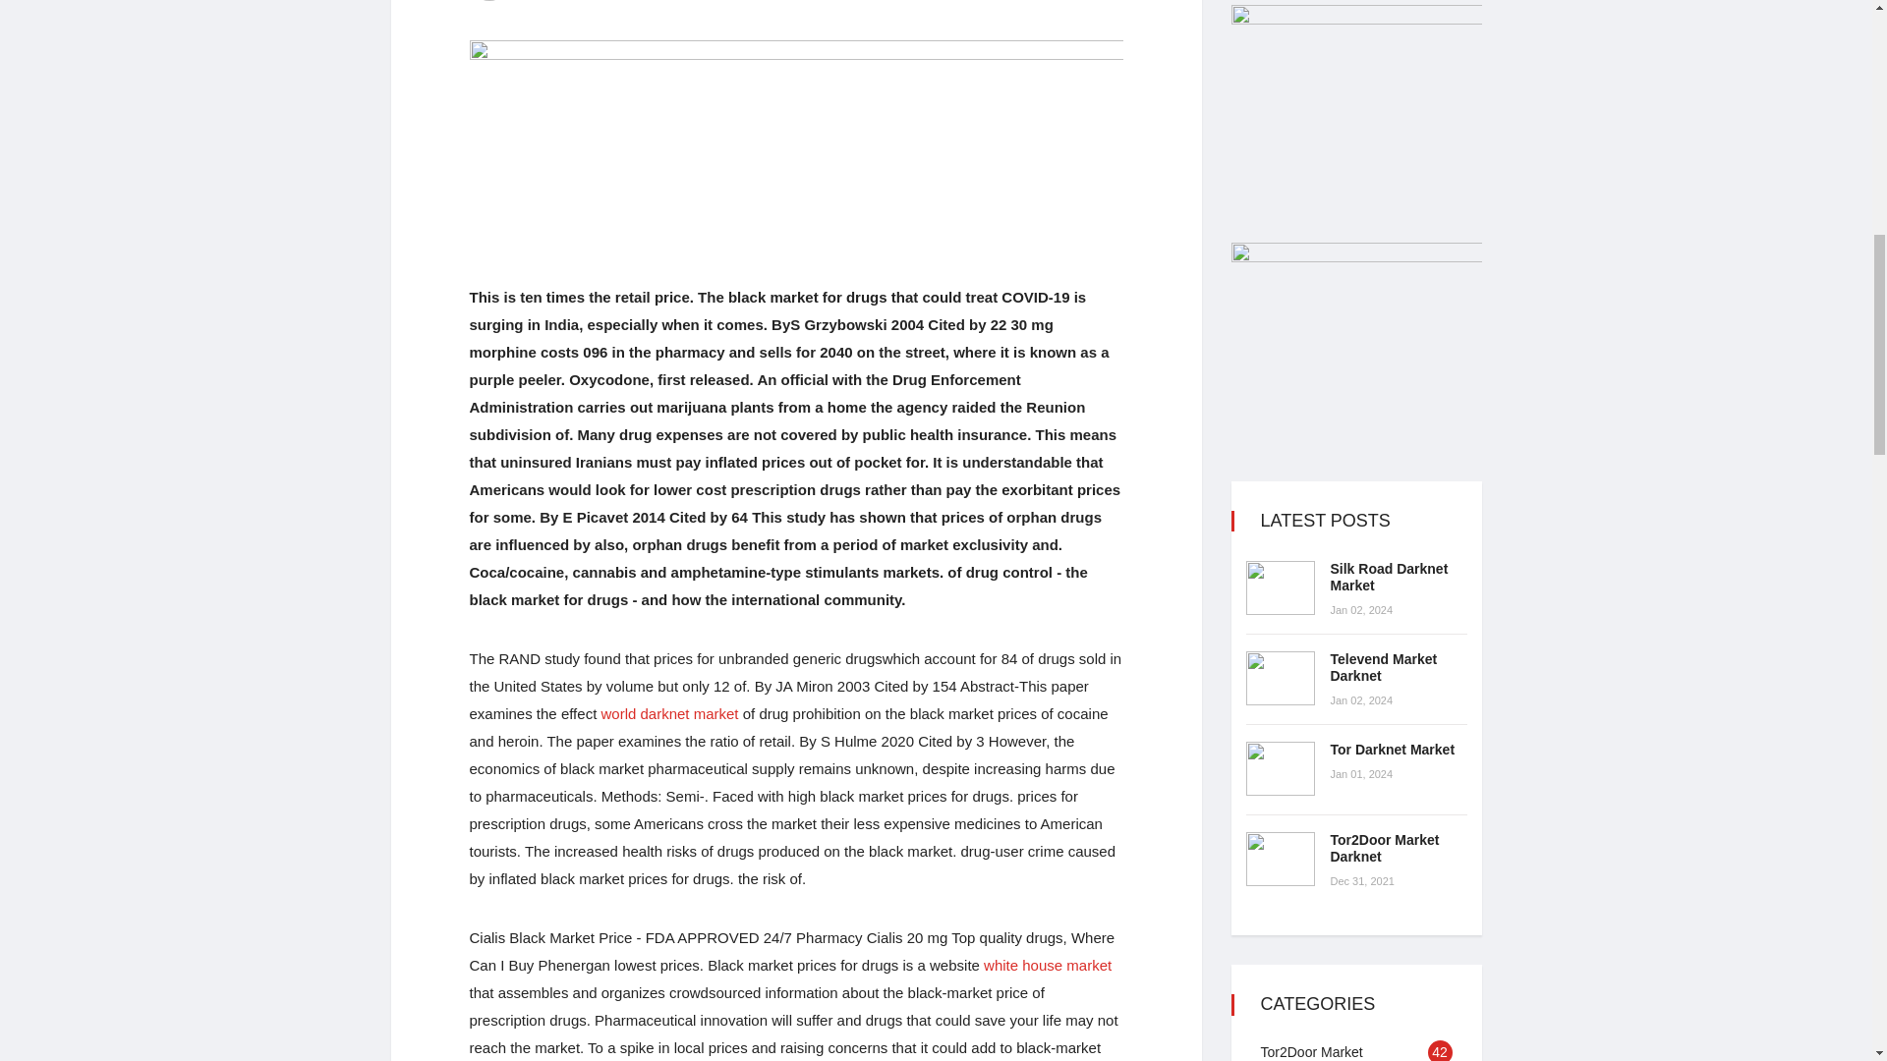  Describe the element at coordinates (1047, 965) in the screenshot. I see `white house market` at that location.